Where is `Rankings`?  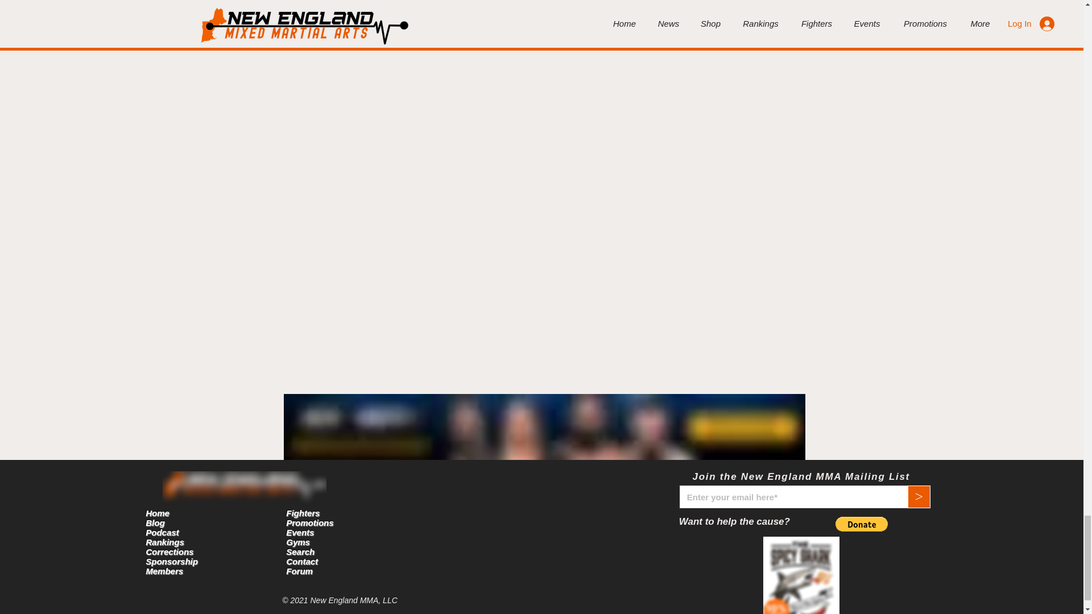 Rankings is located at coordinates (165, 542).